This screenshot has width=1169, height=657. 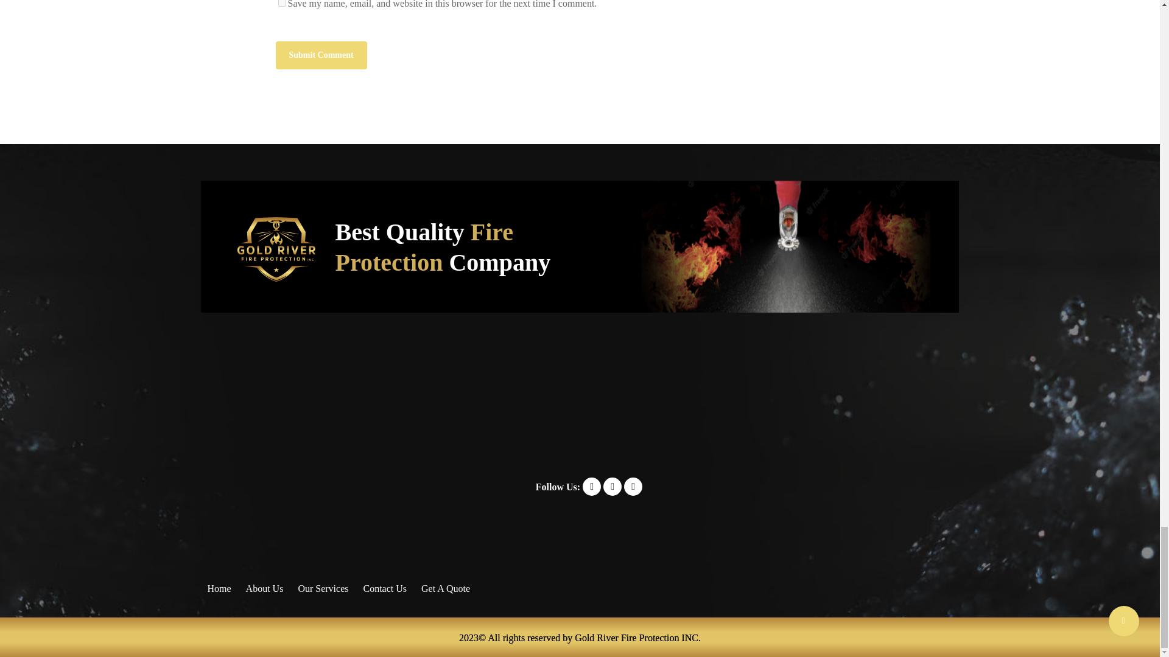 I want to click on Contact Us, so click(x=385, y=588).